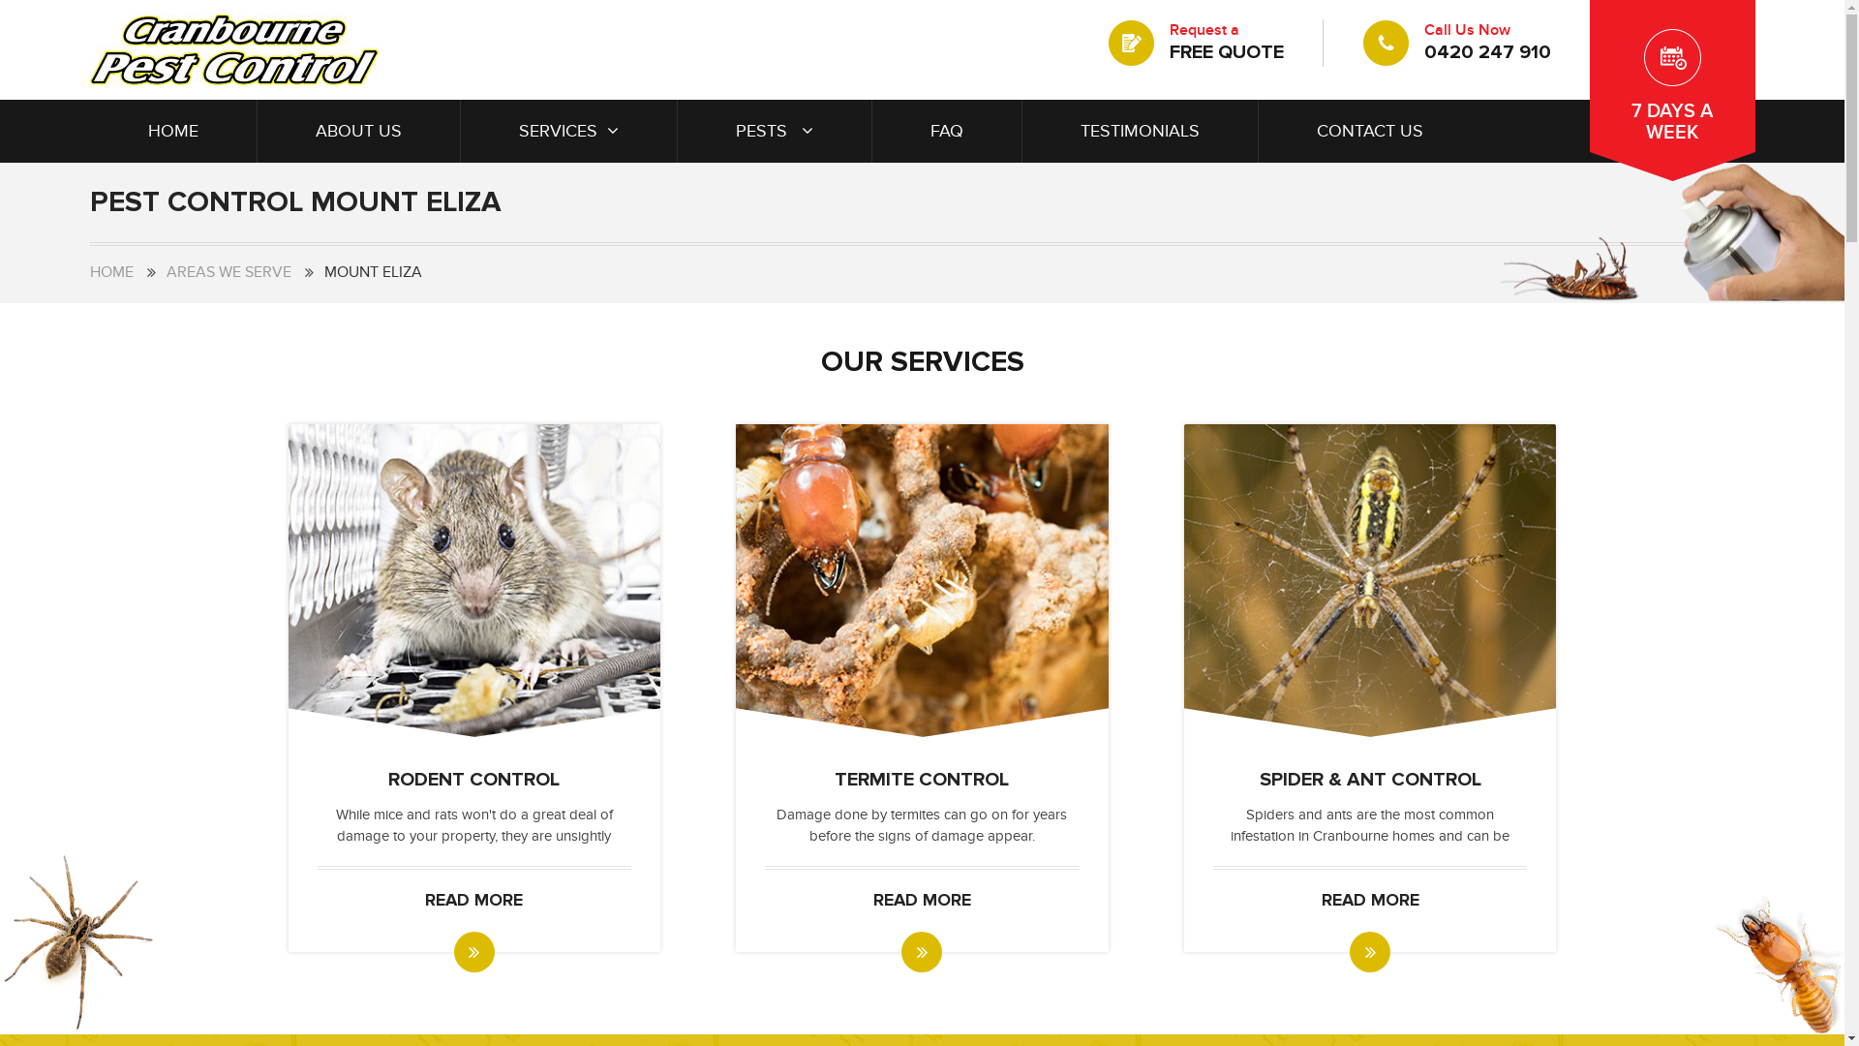  What do you see at coordinates (359, 132) in the screenshot?
I see `ABOUT US` at bounding box center [359, 132].